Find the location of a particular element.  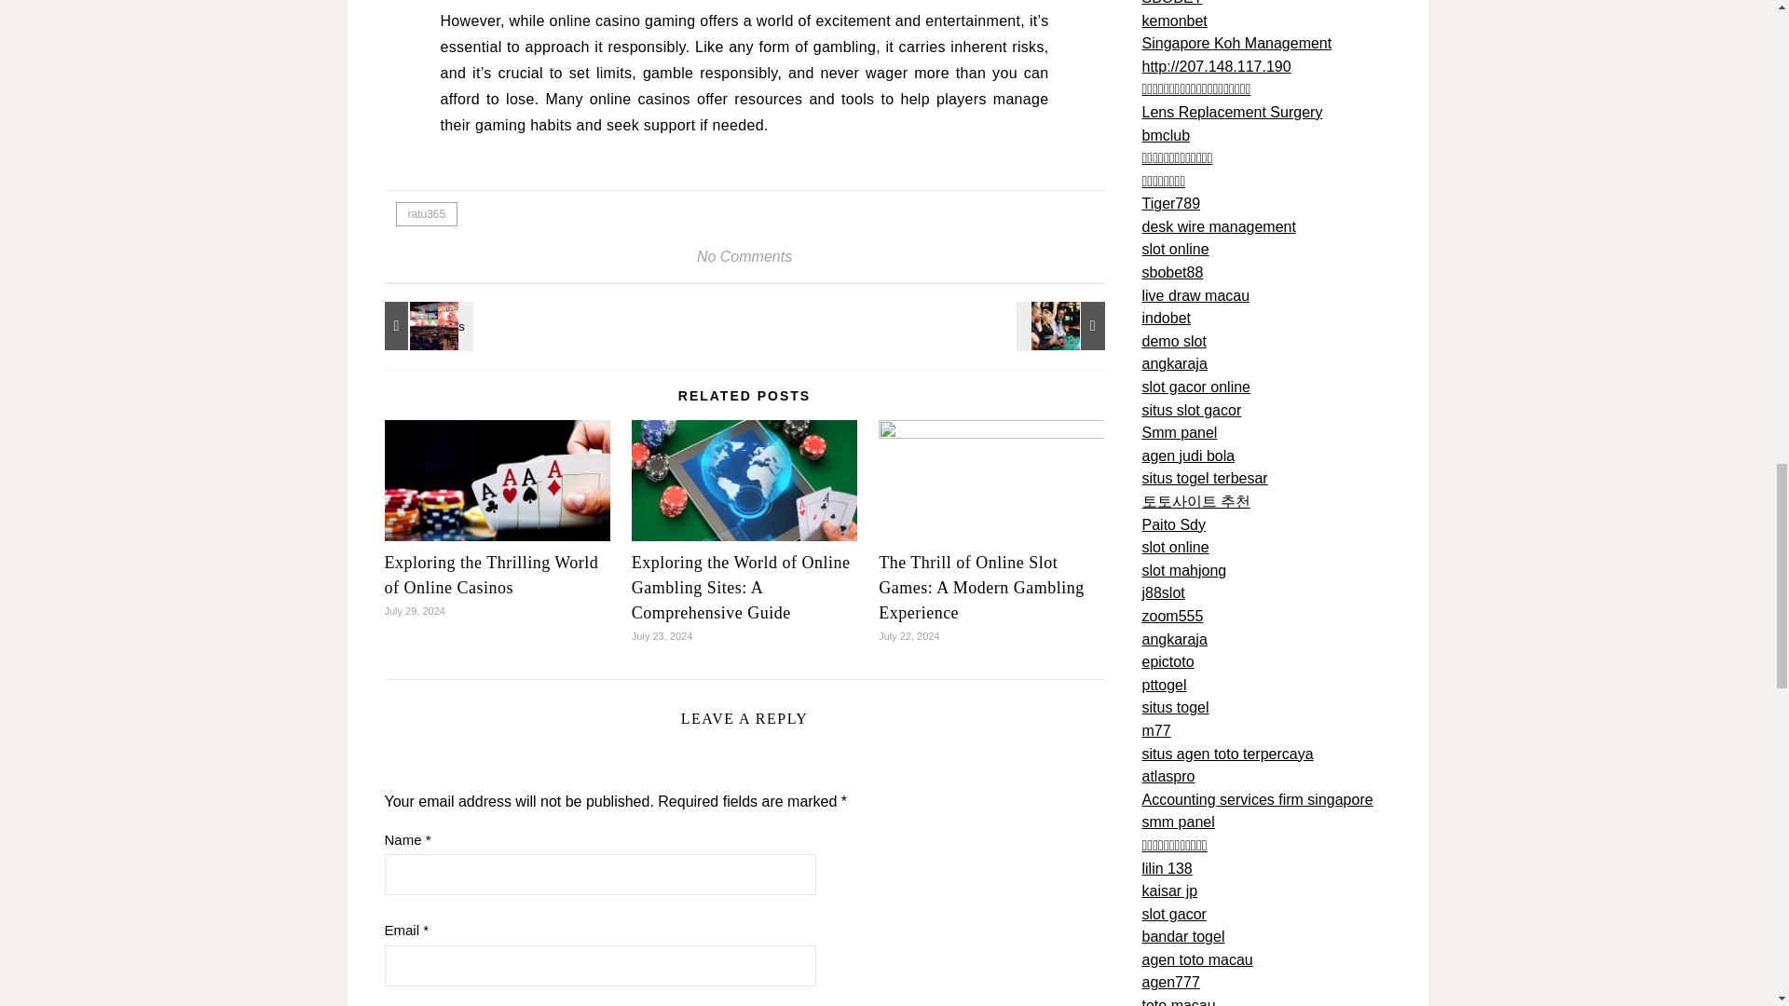

Exploring the Thrilling World of Online Casinos is located at coordinates (490, 576).